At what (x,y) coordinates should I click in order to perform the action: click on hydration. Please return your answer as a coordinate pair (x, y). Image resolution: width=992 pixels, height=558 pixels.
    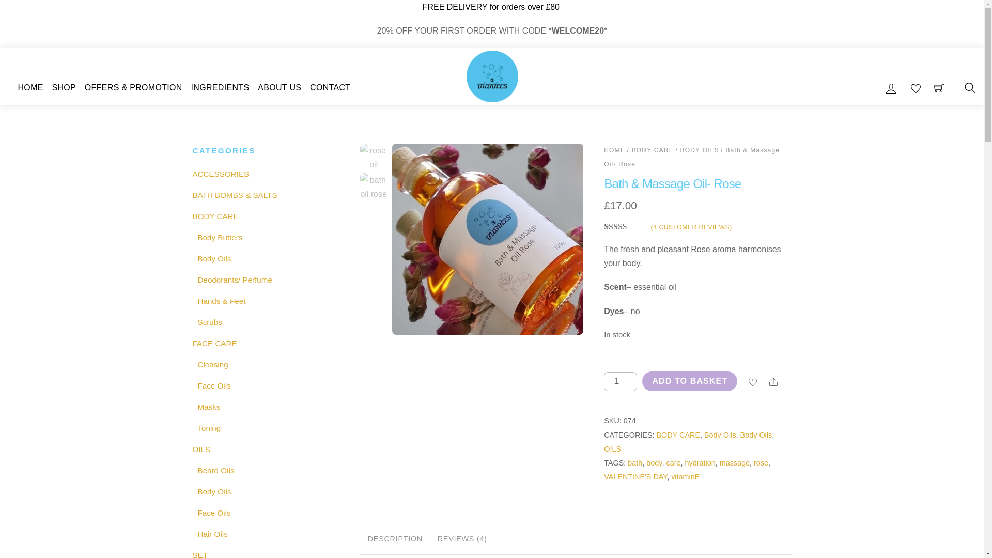
    Looking at the image, I should click on (700, 462).